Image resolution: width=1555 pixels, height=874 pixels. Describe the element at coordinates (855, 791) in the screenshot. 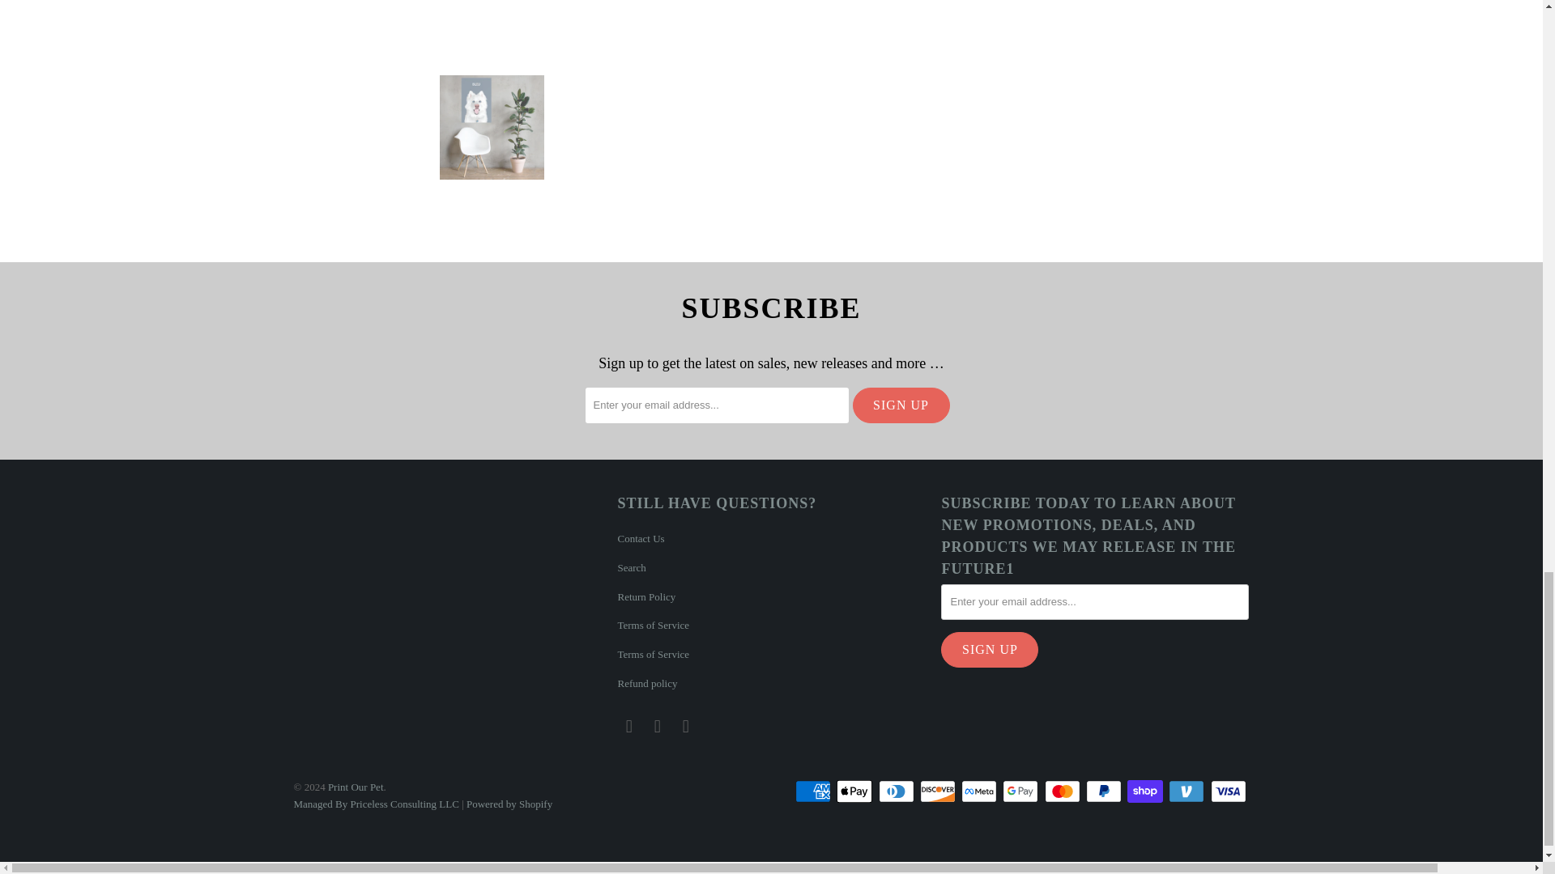

I see `Apple Pay` at that location.